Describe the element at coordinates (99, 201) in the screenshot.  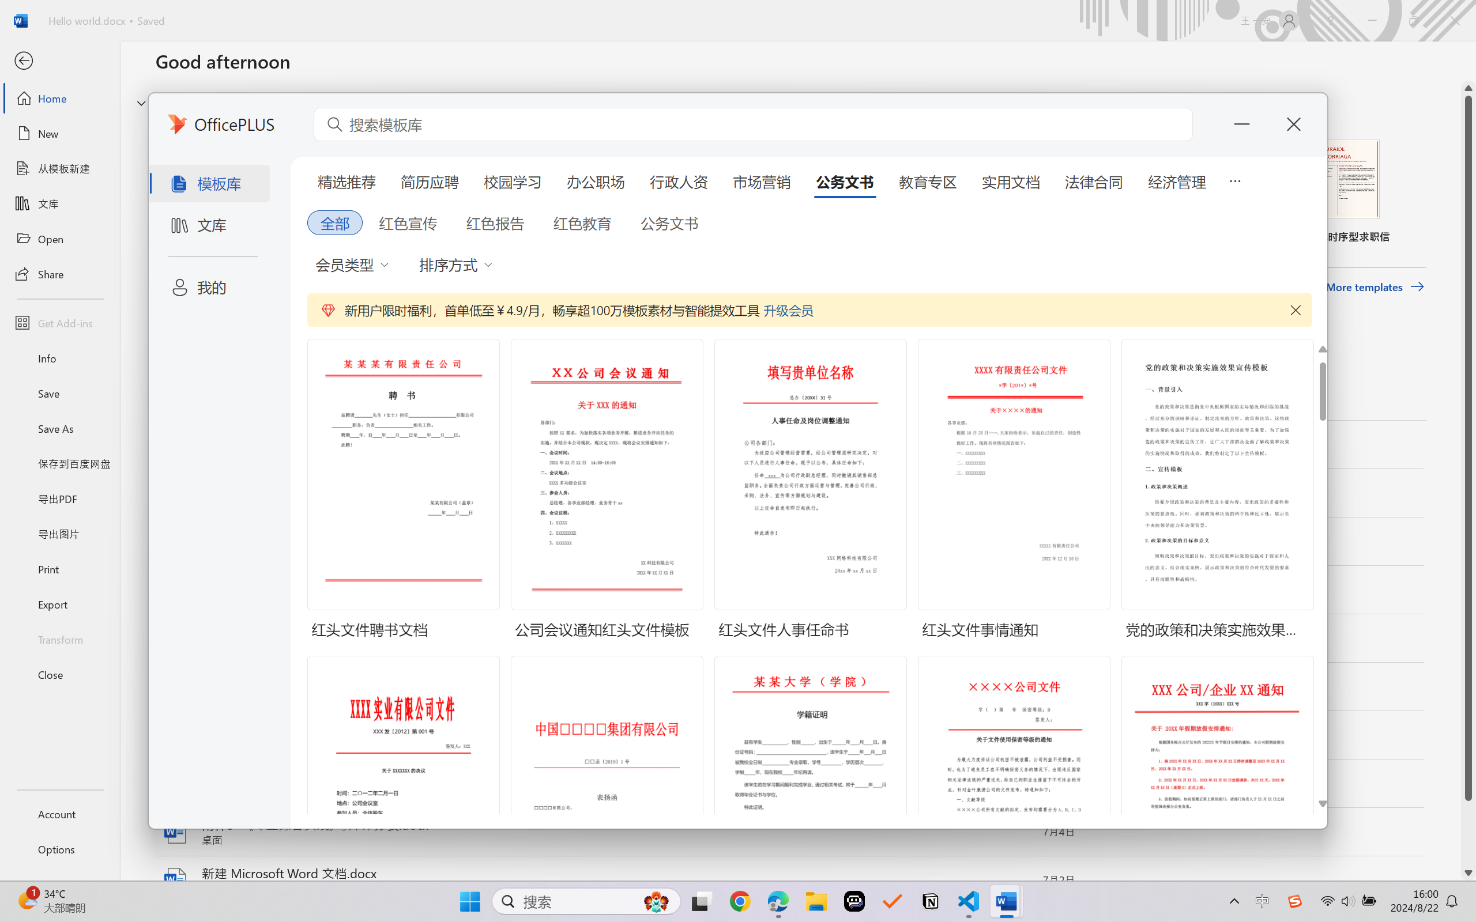
I see `Poe` at that location.